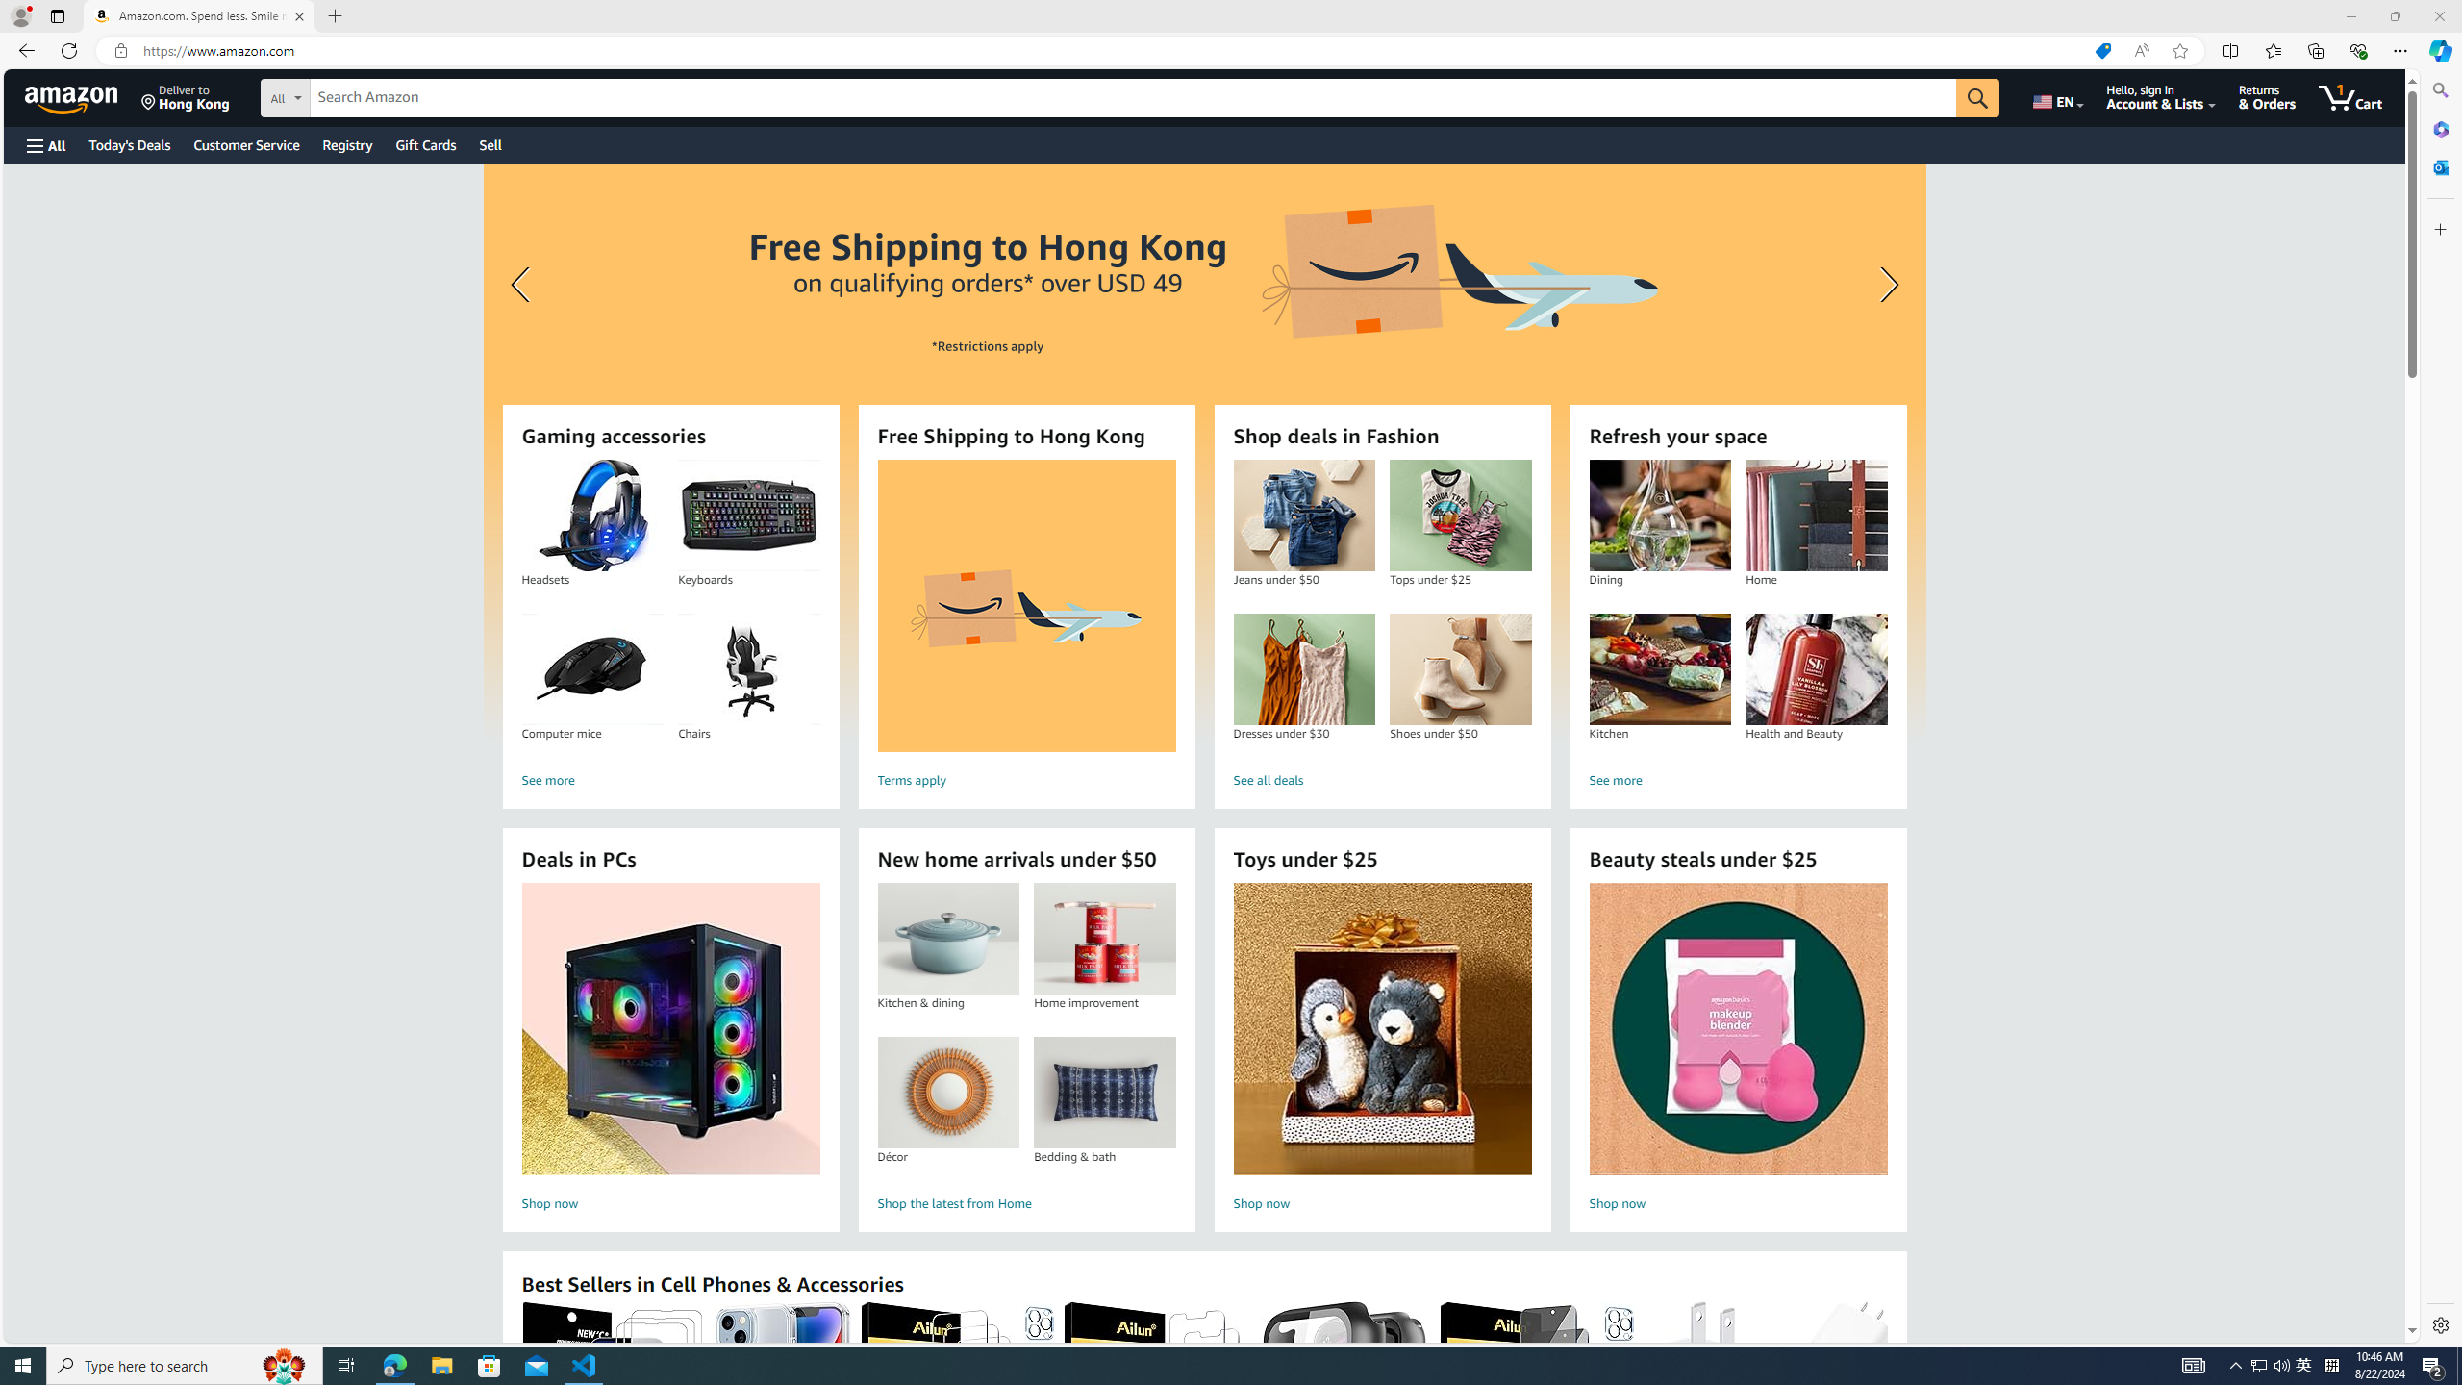 This screenshot has height=1385, width=2462. What do you see at coordinates (2358, 50) in the screenshot?
I see `Browser essentials` at bounding box center [2358, 50].